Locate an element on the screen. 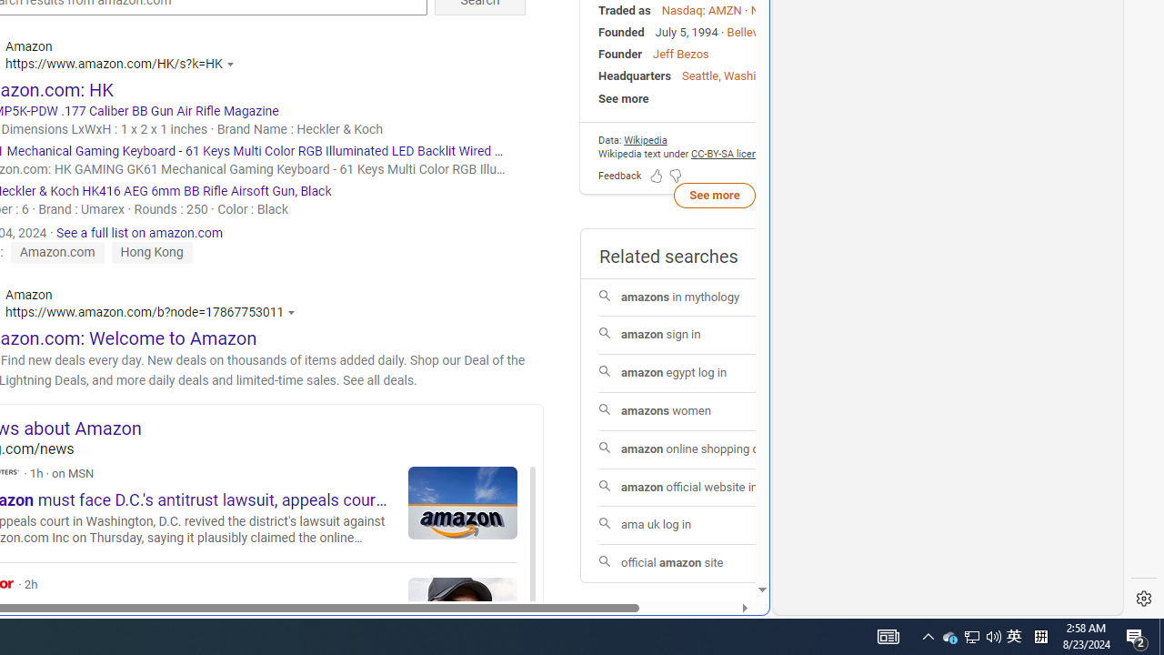  amazons in mythology is located at coordinates (715, 297).